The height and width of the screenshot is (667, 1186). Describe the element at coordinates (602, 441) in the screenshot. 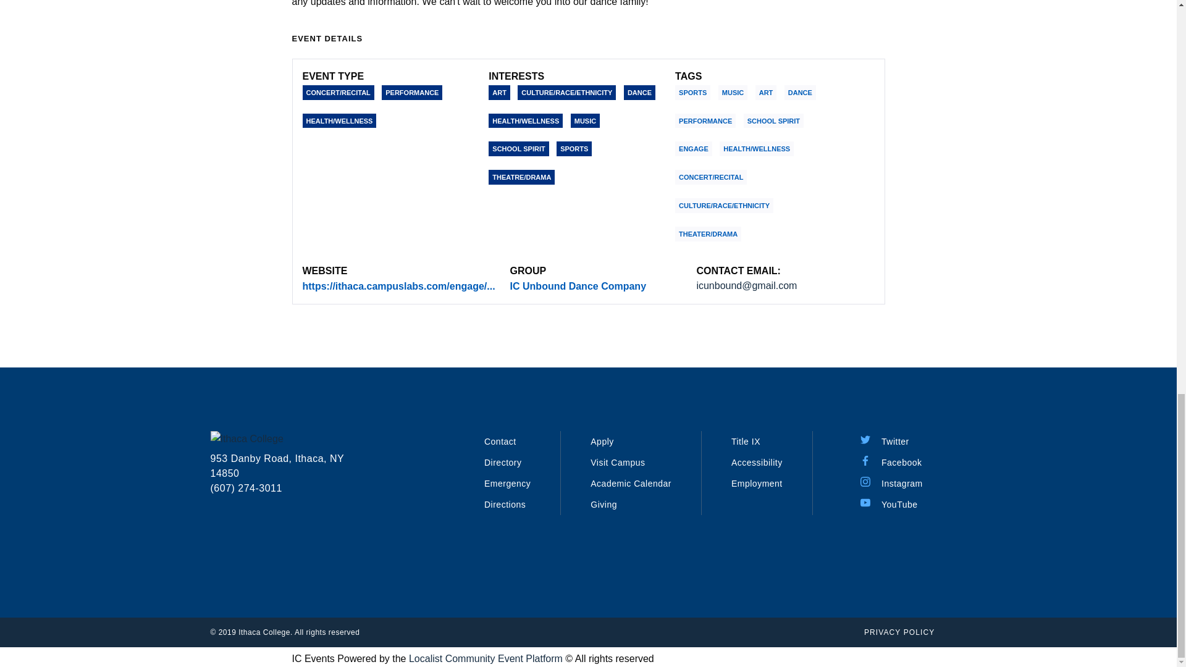

I see `Apply to Ithaca College` at that location.